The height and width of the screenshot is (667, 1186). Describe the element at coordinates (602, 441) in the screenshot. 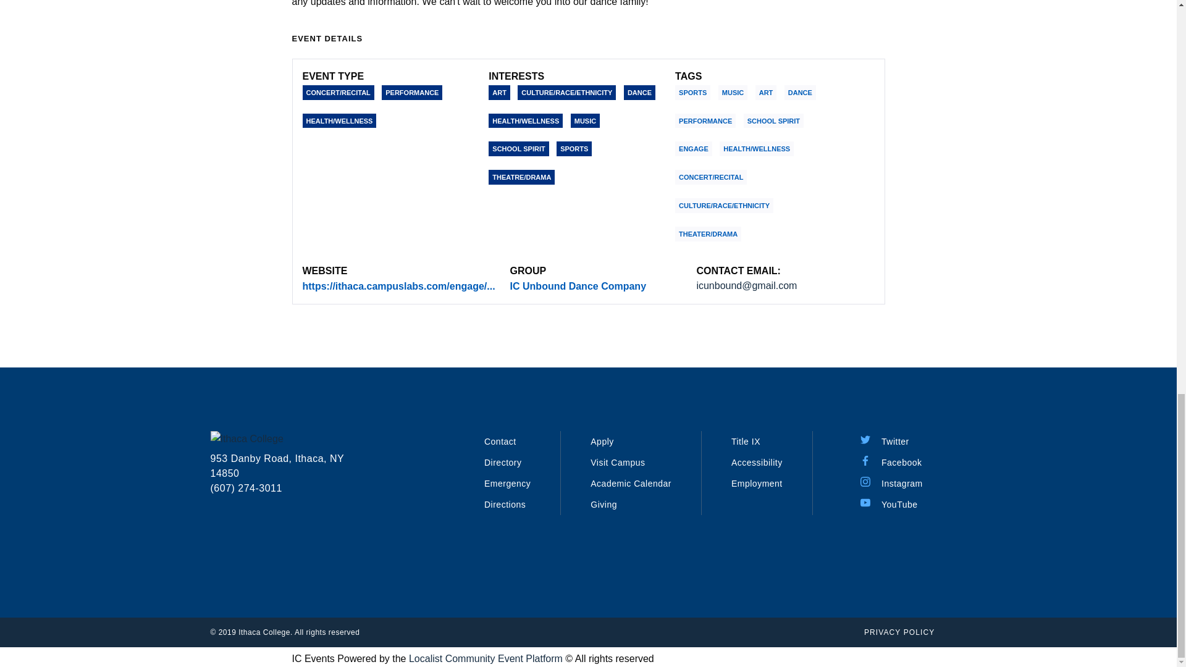

I see `Apply to Ithaca College` at that location.